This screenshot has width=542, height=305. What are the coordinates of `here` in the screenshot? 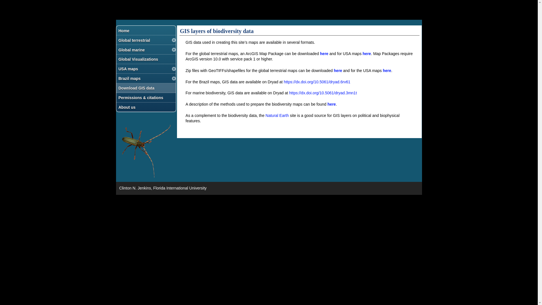 It's located at (325, 54).